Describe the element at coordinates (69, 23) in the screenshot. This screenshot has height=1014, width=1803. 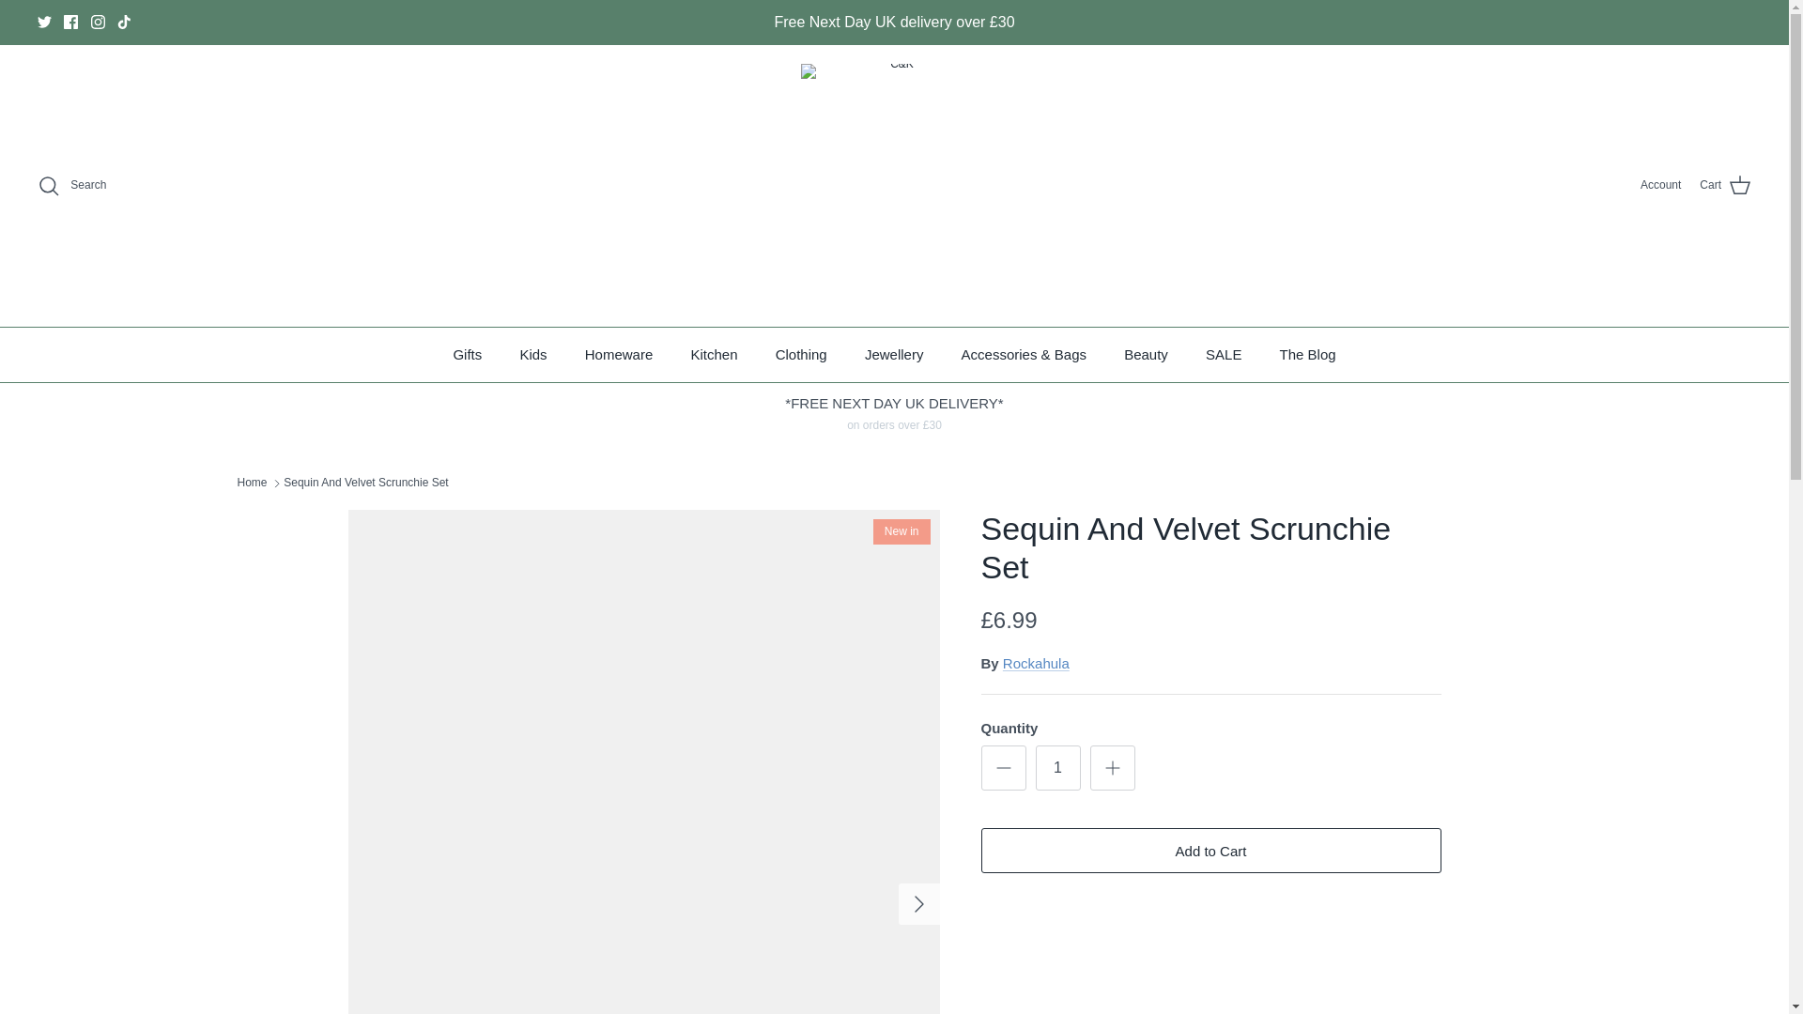
I see `Facebook` at that location.